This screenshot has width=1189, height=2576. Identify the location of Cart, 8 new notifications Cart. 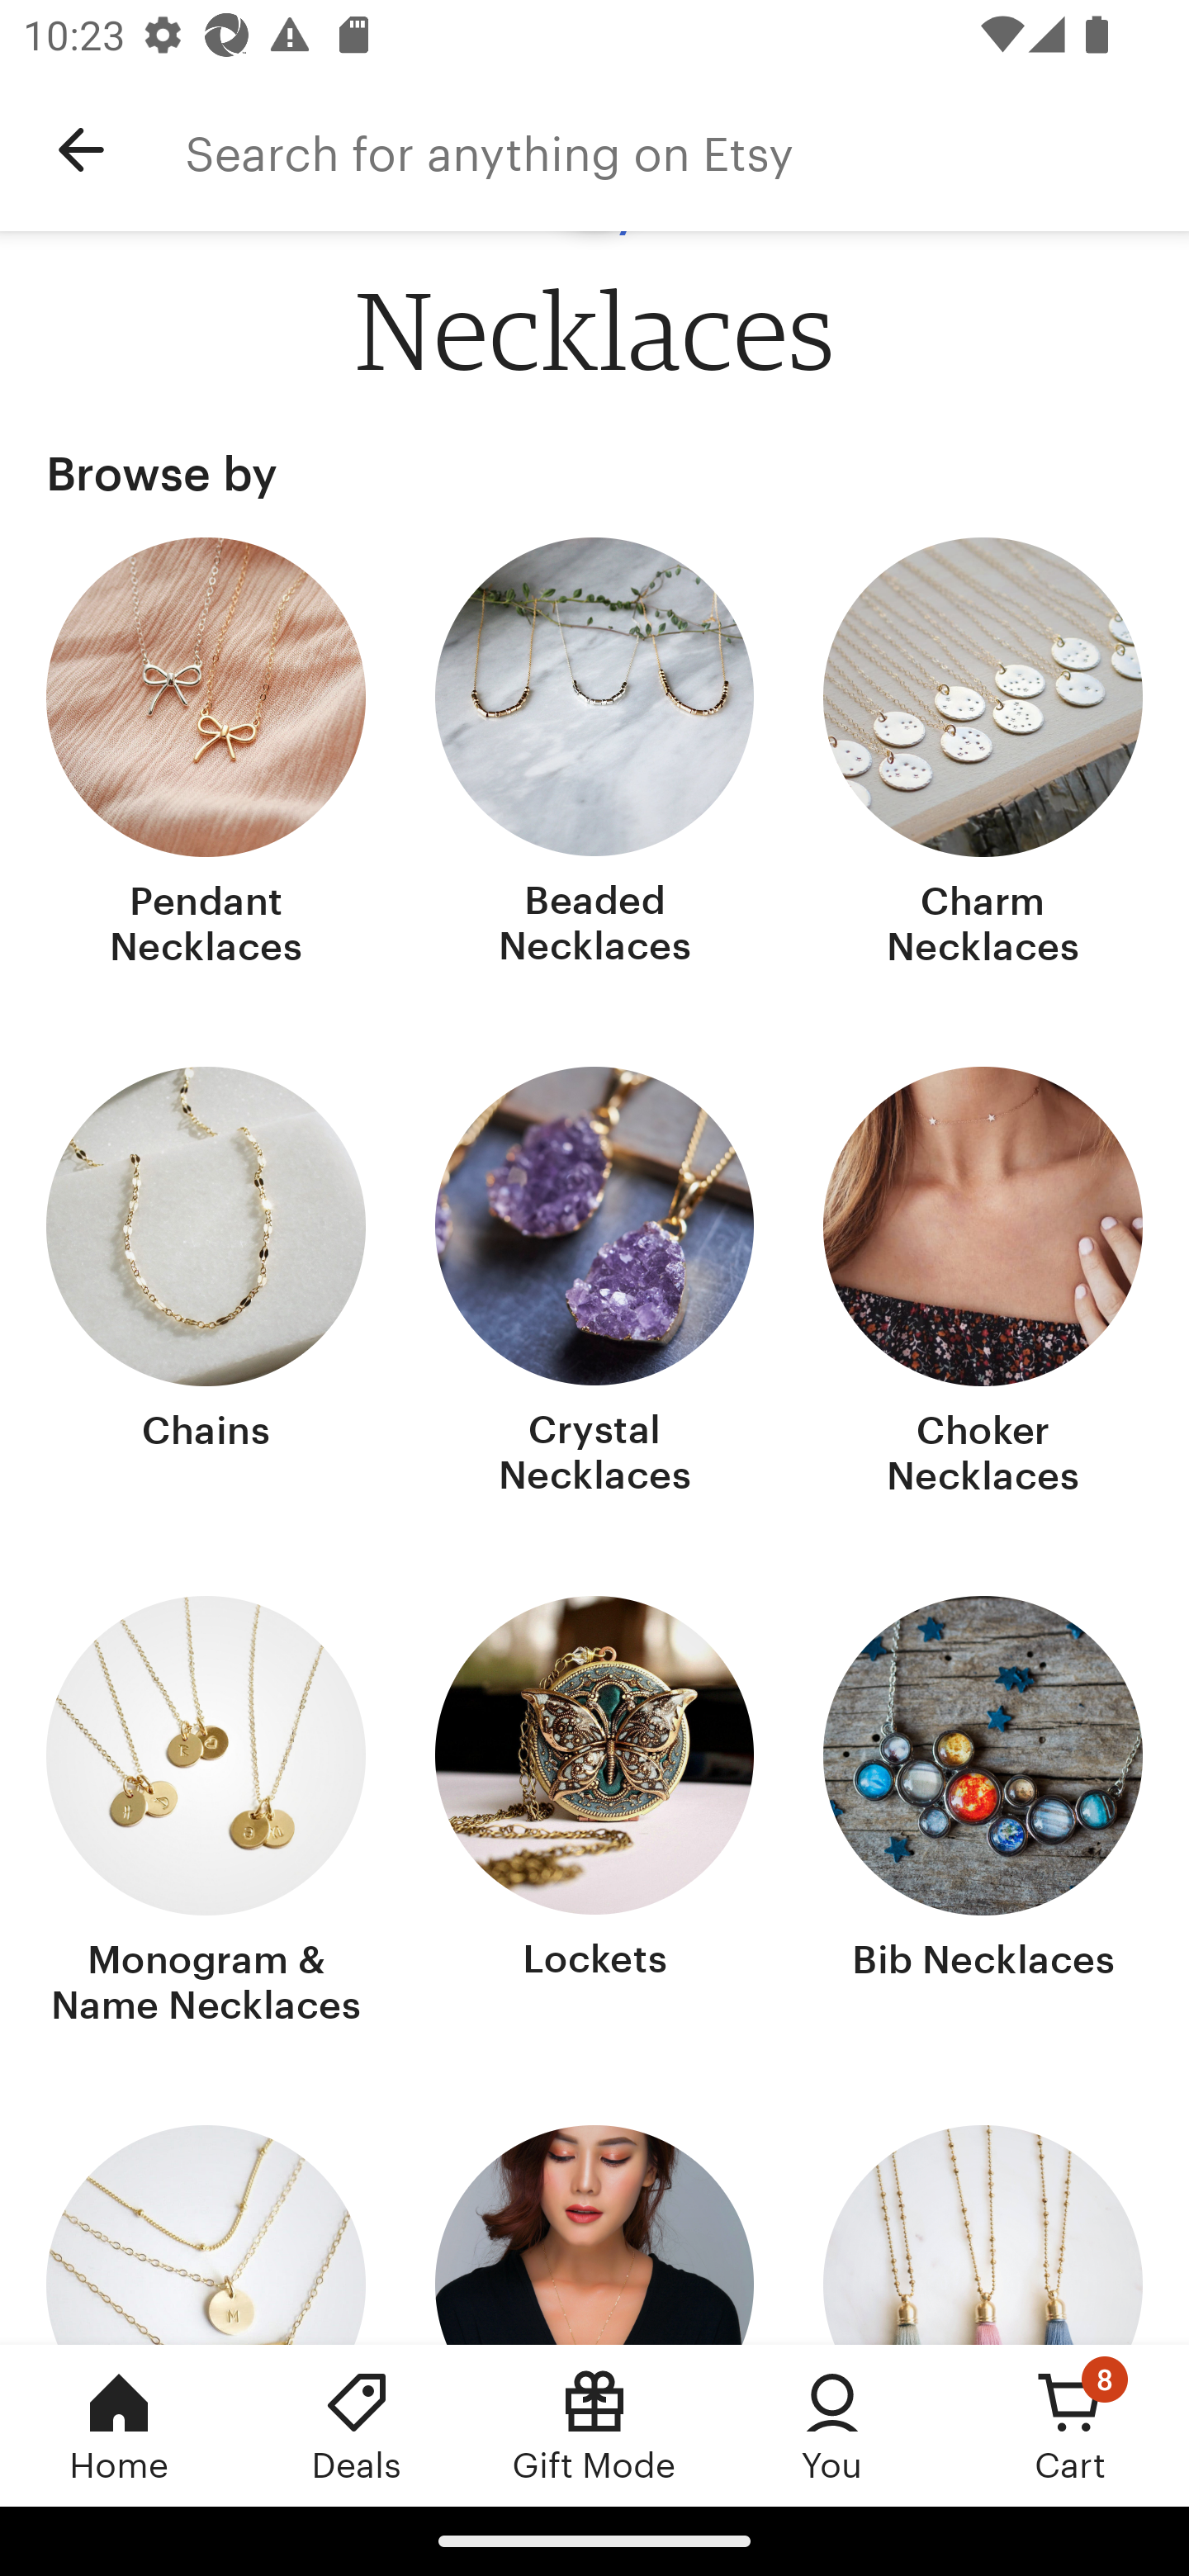
(1070, 2425).